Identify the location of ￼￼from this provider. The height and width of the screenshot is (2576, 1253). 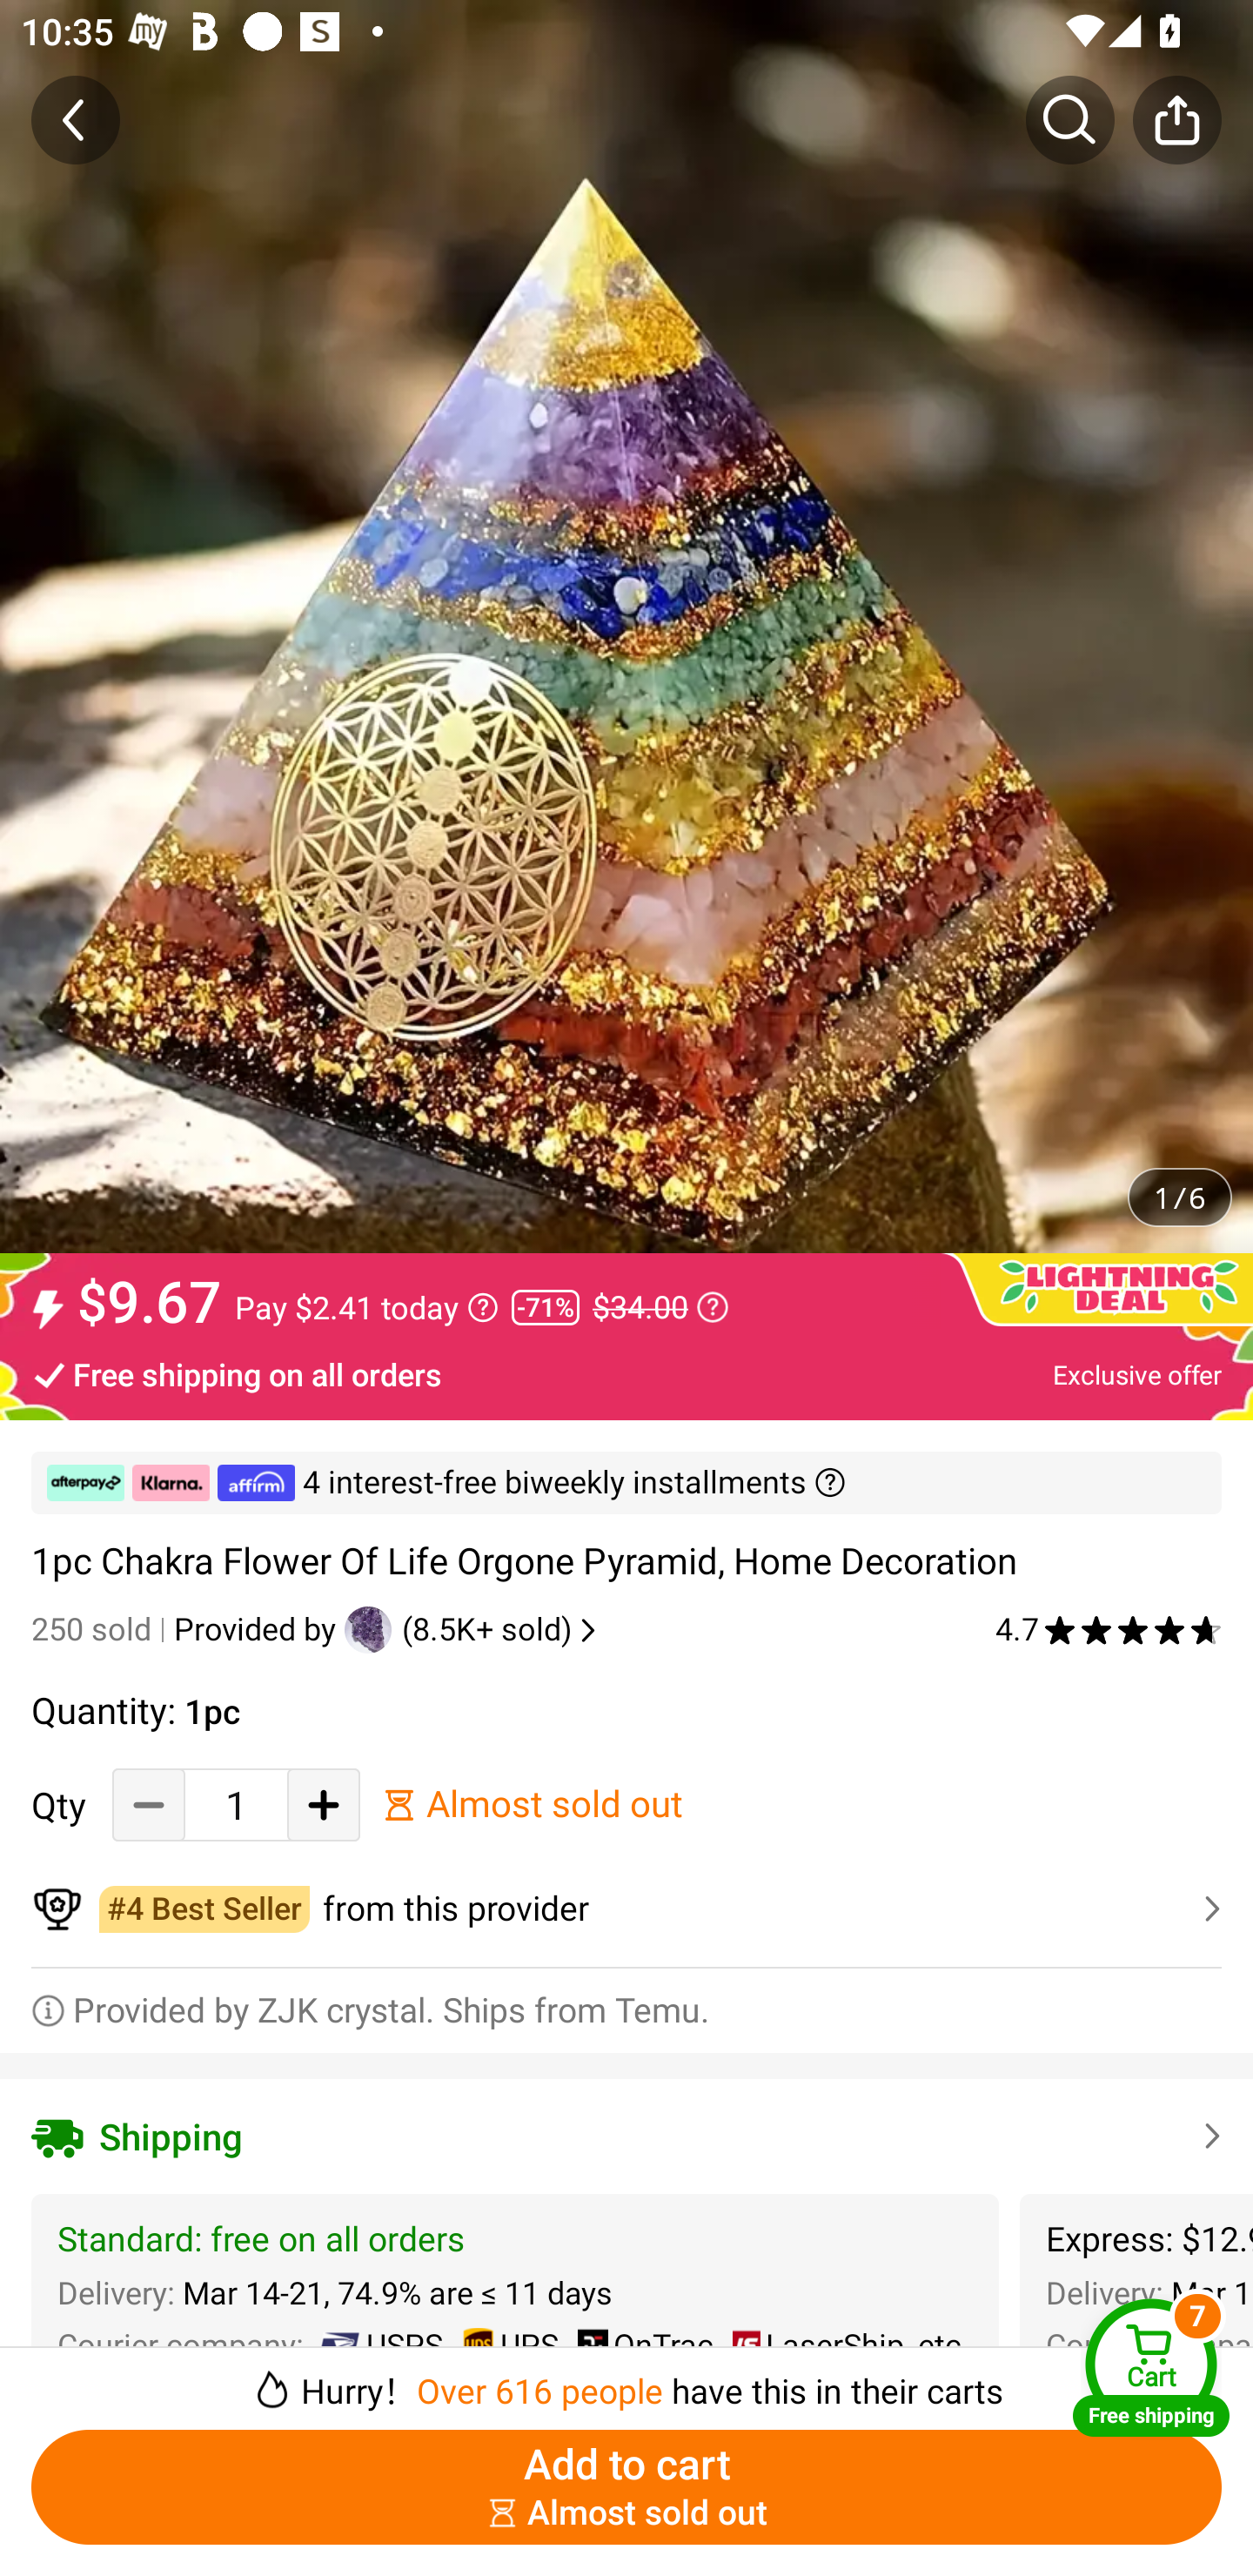
(626, 1909).